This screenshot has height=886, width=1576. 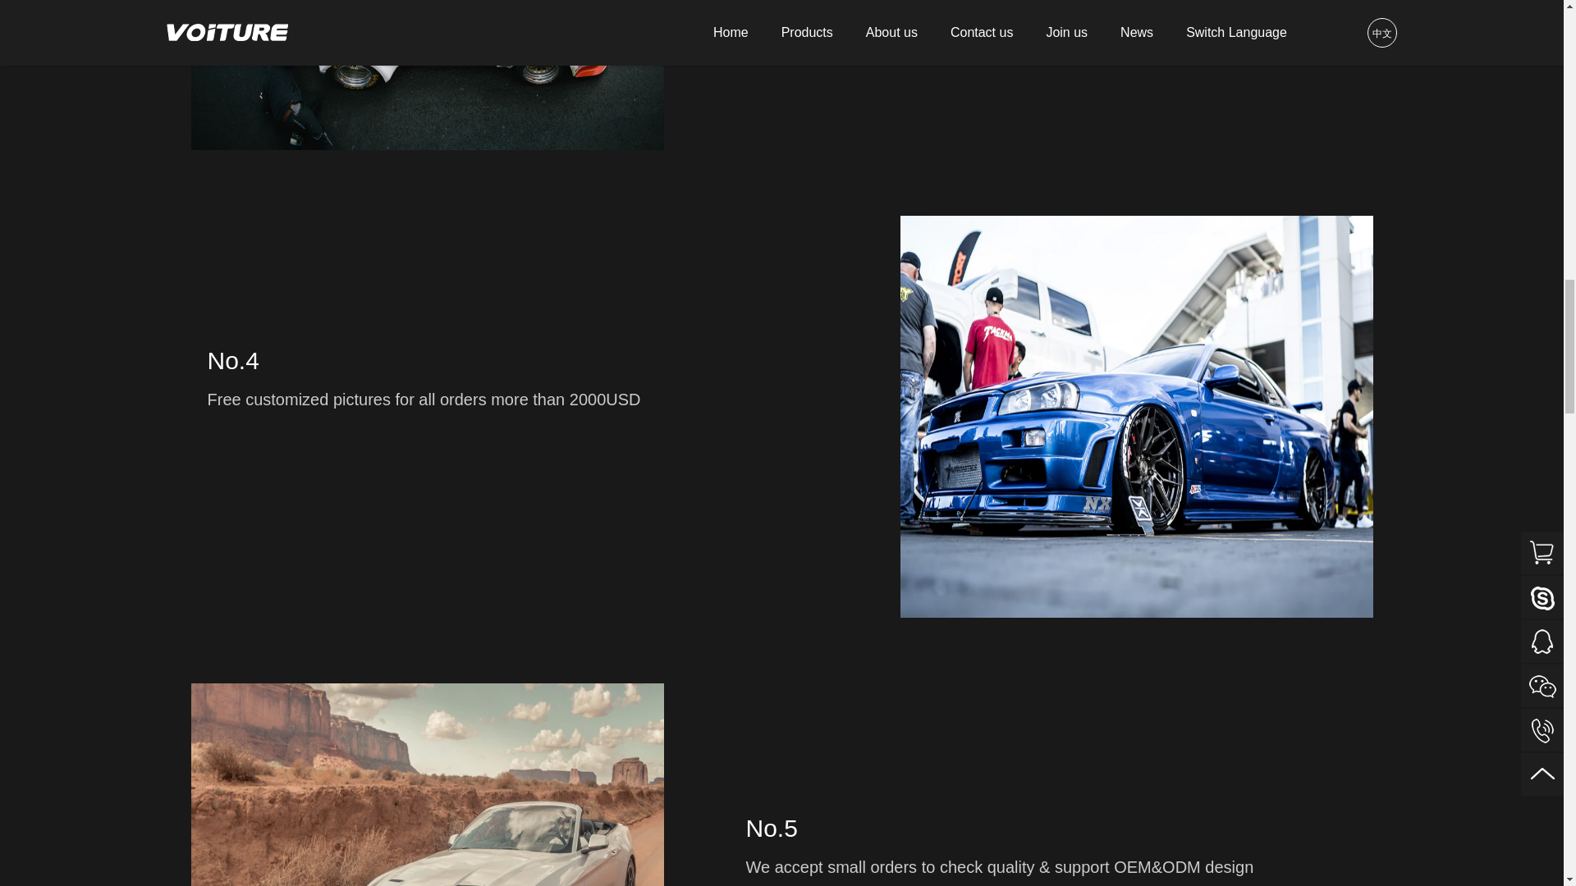 I want to click on No.3, so click(x=427, y=75).